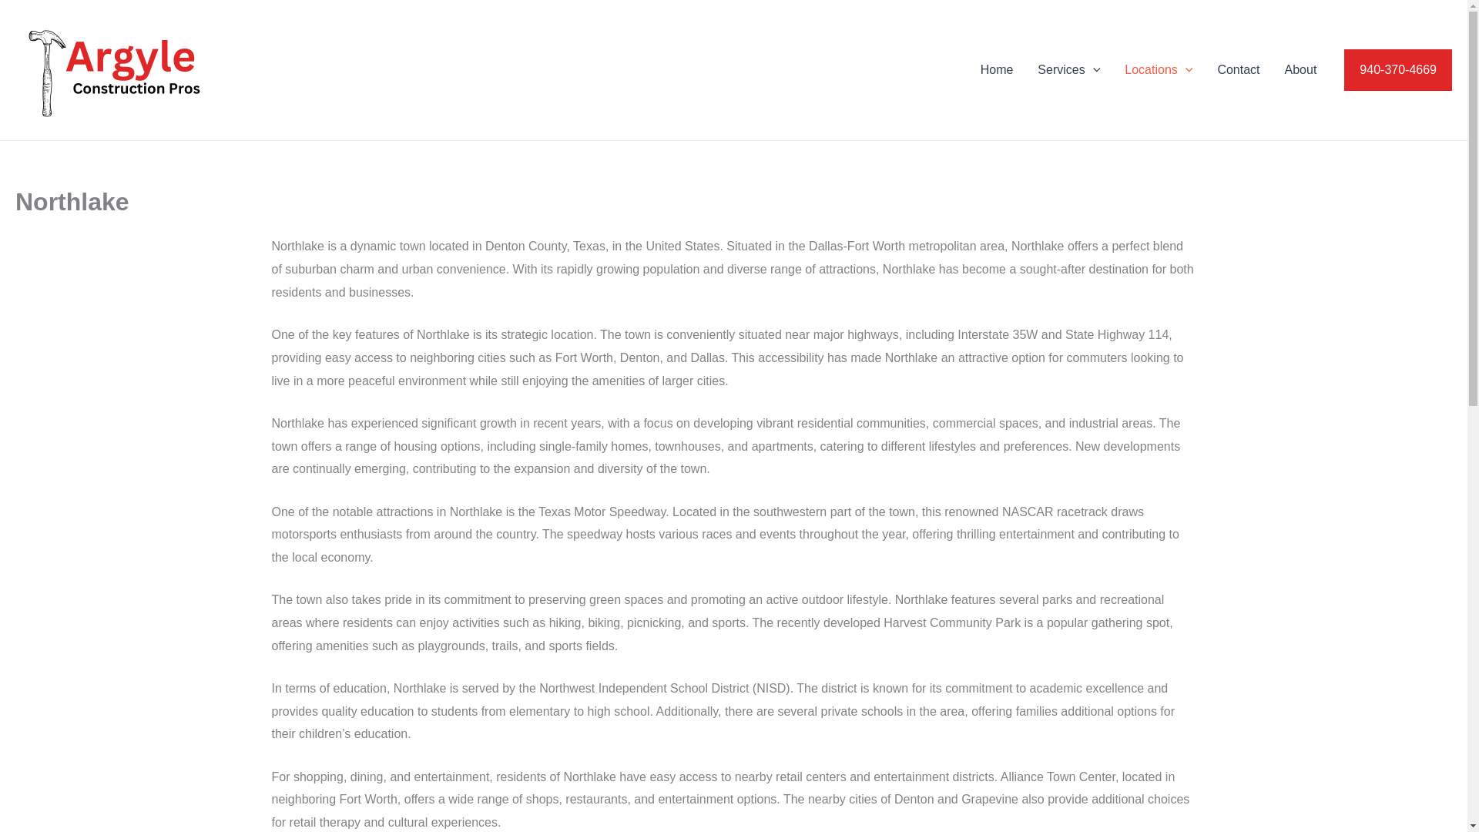 The width and height of the screenshot is (1479, 832). I want to click on Services, so click(1068, 69).